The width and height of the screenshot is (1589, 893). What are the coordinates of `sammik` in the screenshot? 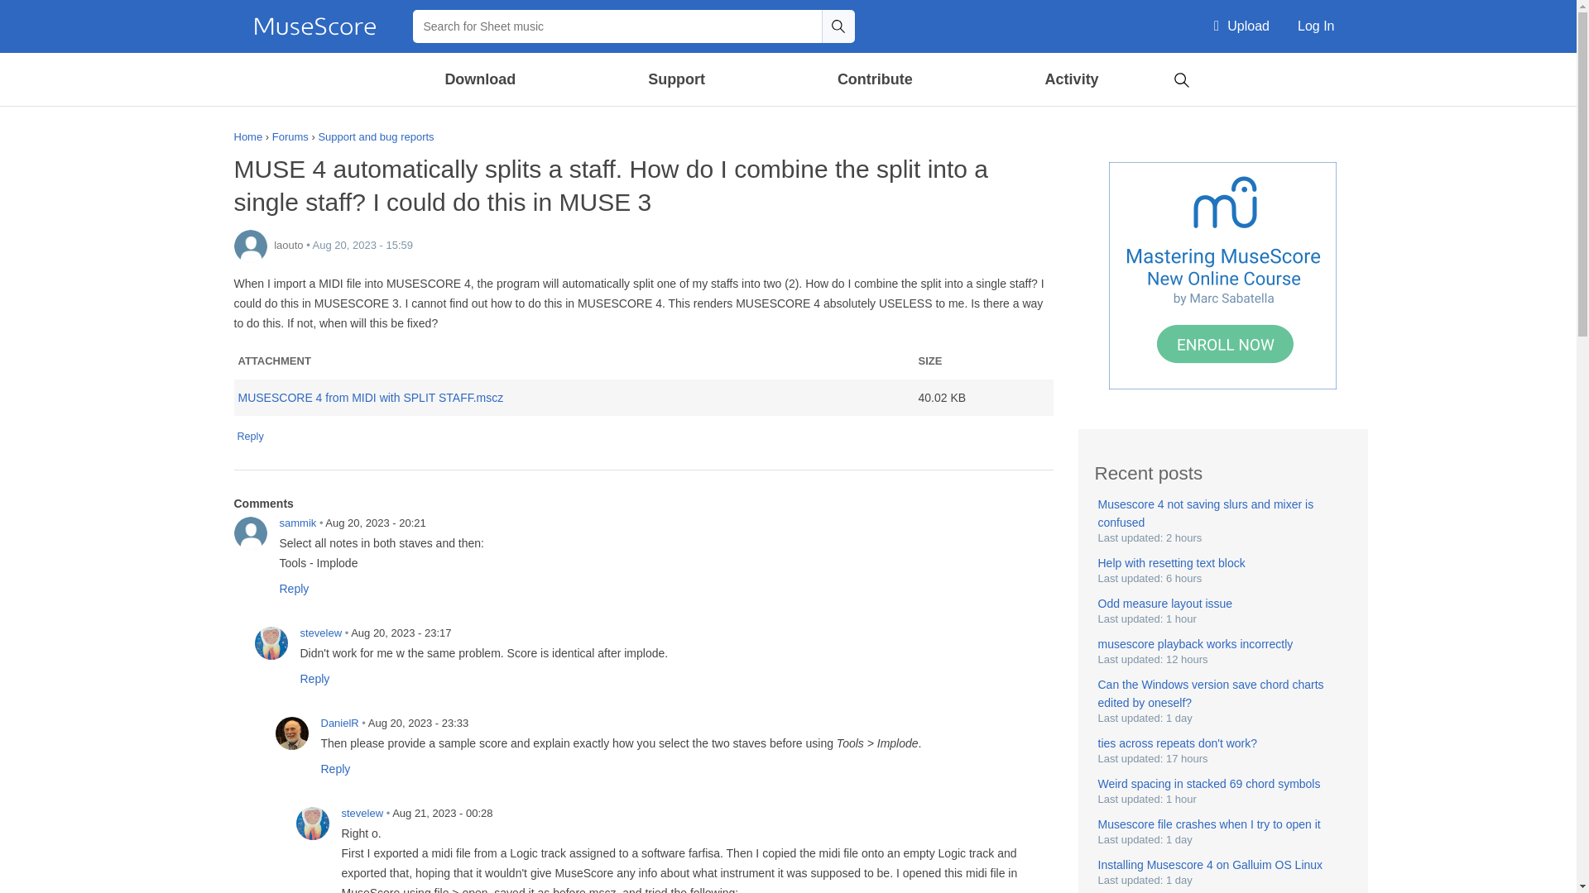 It's located at (250, 533).